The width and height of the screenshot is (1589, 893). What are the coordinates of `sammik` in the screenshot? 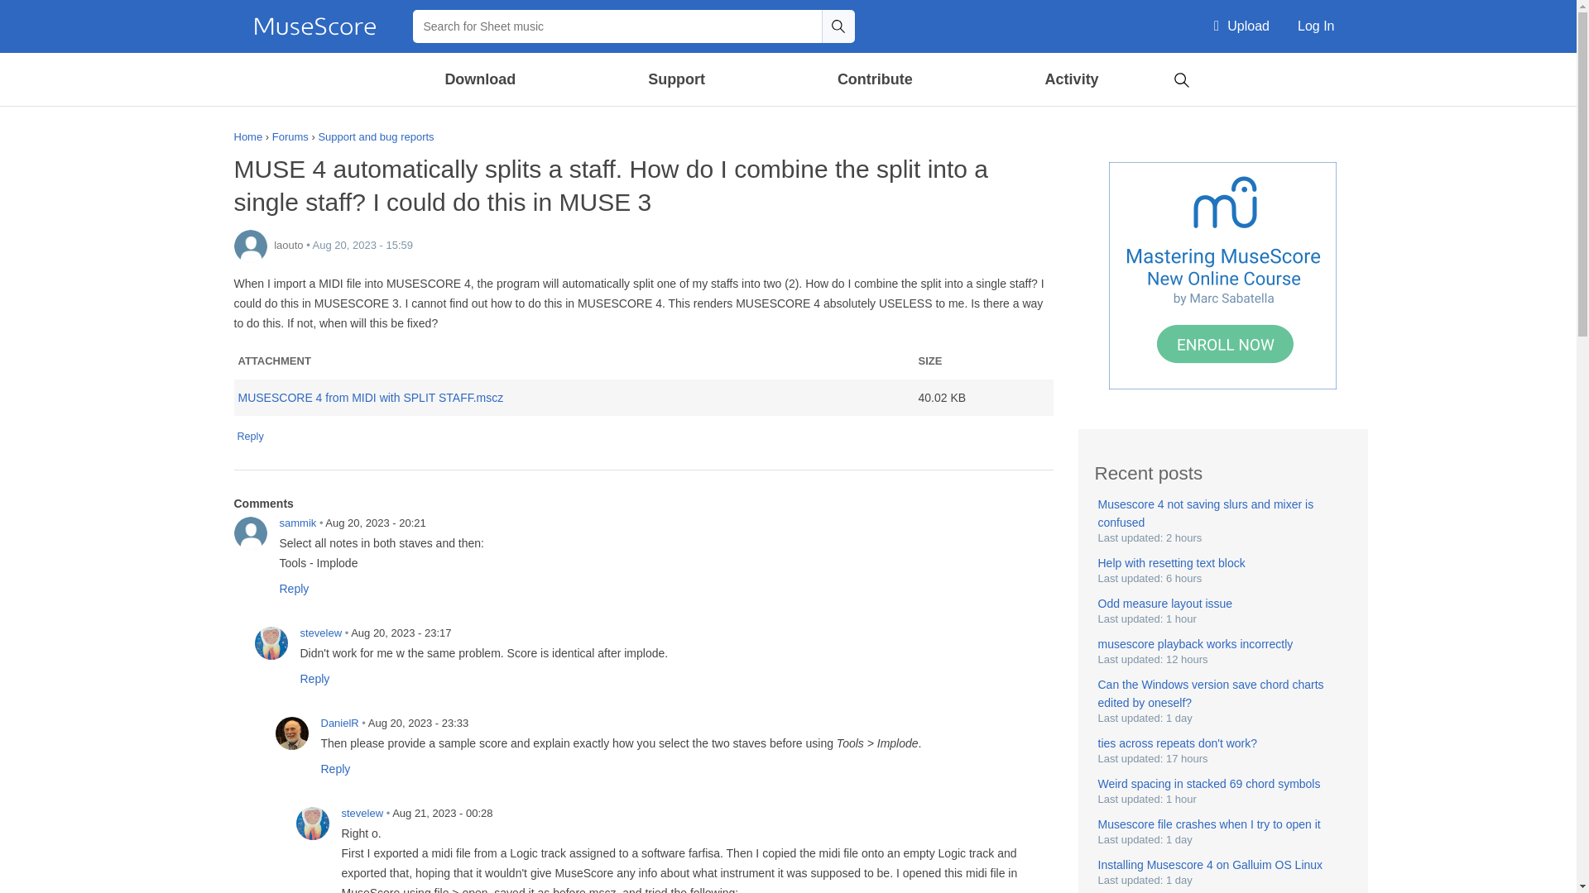 It's located at (250, 533).